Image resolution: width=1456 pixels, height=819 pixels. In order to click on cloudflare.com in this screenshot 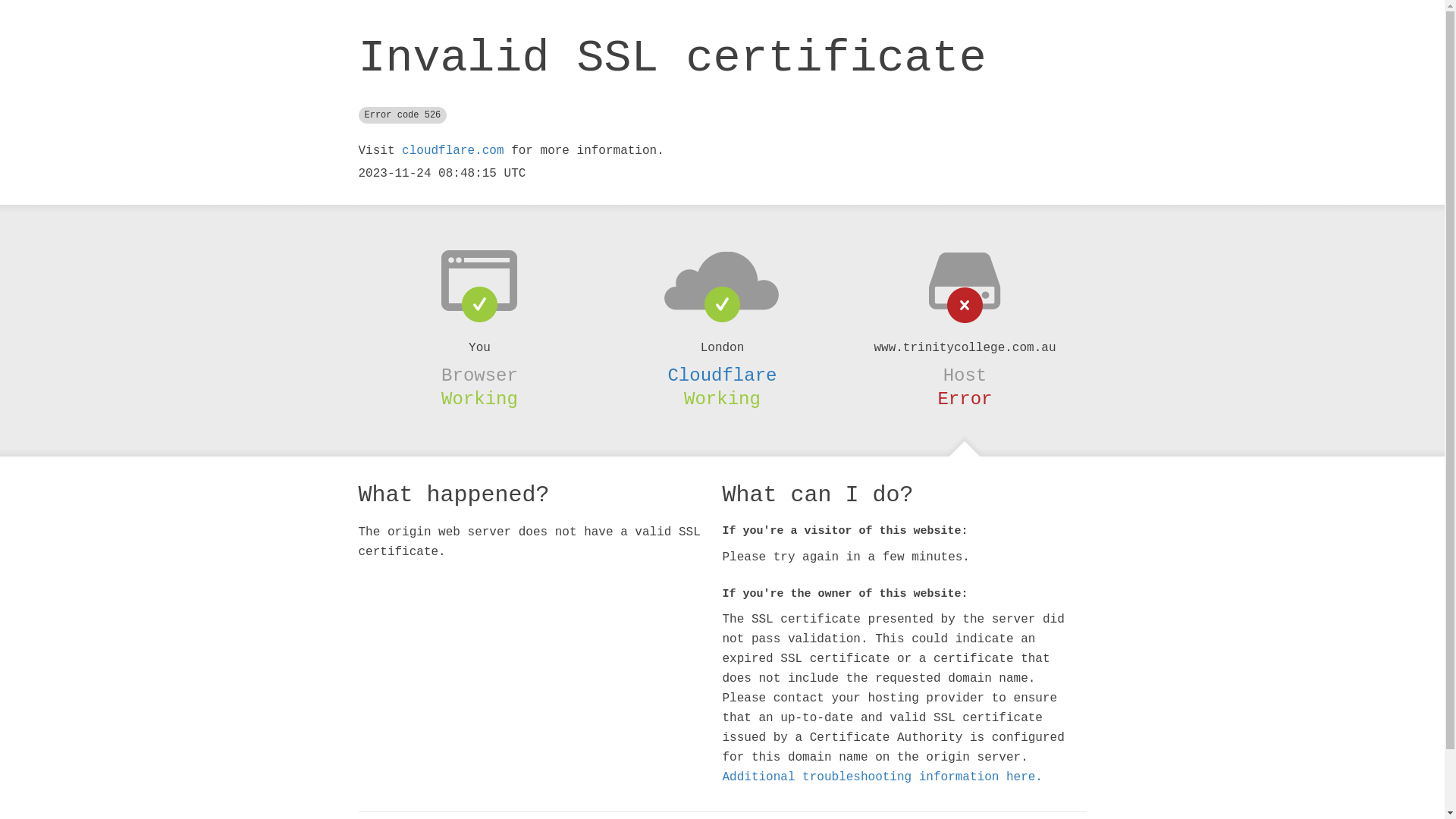, I will do `click(453, 151)`.